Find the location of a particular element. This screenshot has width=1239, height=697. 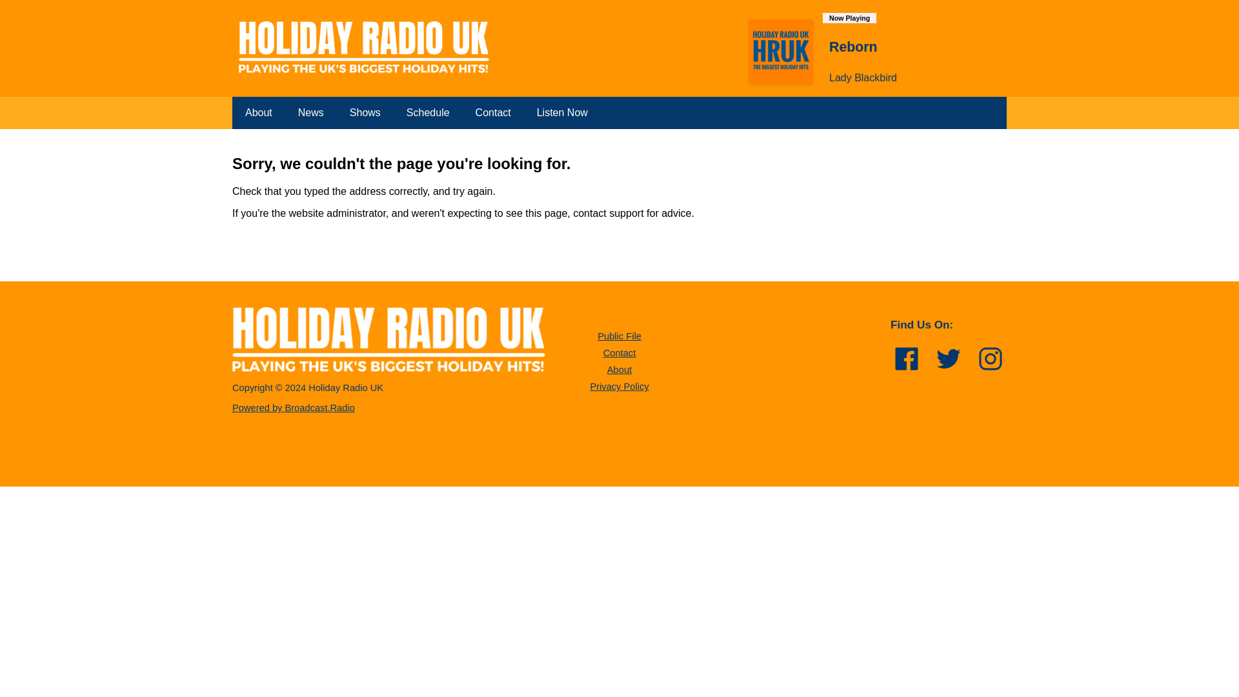

Public File is located at coordinates (619, 336).